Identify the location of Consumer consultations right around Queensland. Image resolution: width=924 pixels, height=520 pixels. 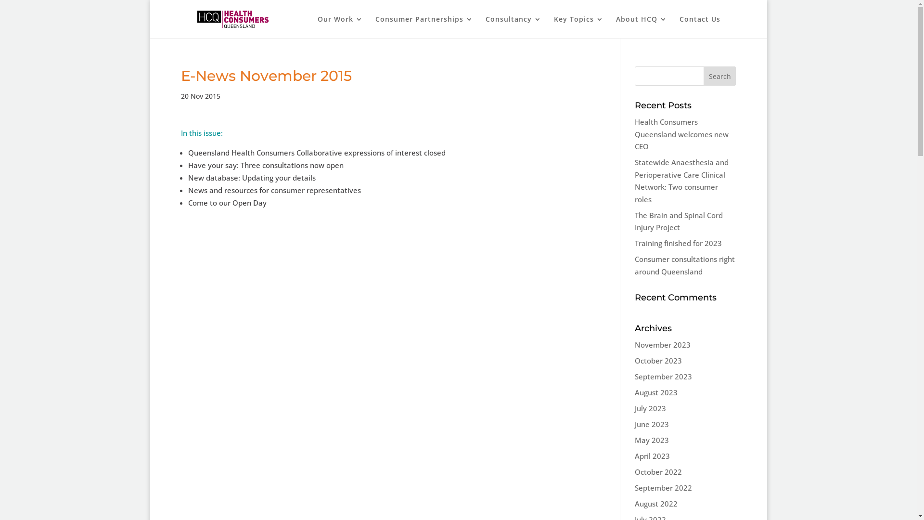
(685, 265).